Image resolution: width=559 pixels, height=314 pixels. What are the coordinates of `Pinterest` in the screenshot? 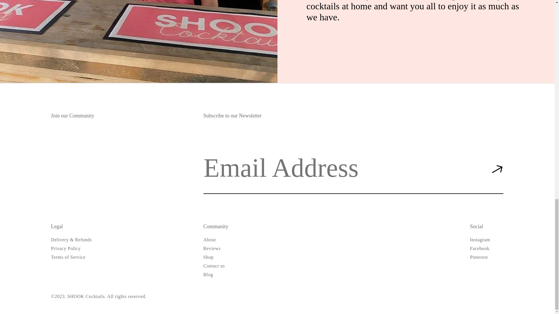 It's located at (479, 257).